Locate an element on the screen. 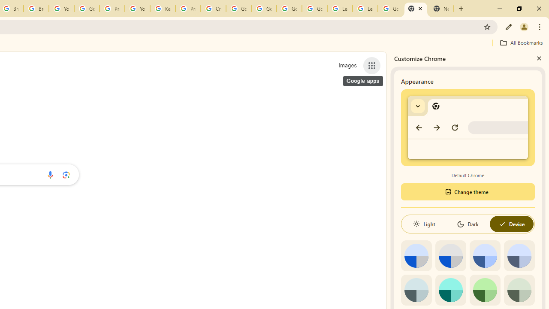 This screenshot has width=549, height=309. Google Account Help is located at coordinates (238, 9).